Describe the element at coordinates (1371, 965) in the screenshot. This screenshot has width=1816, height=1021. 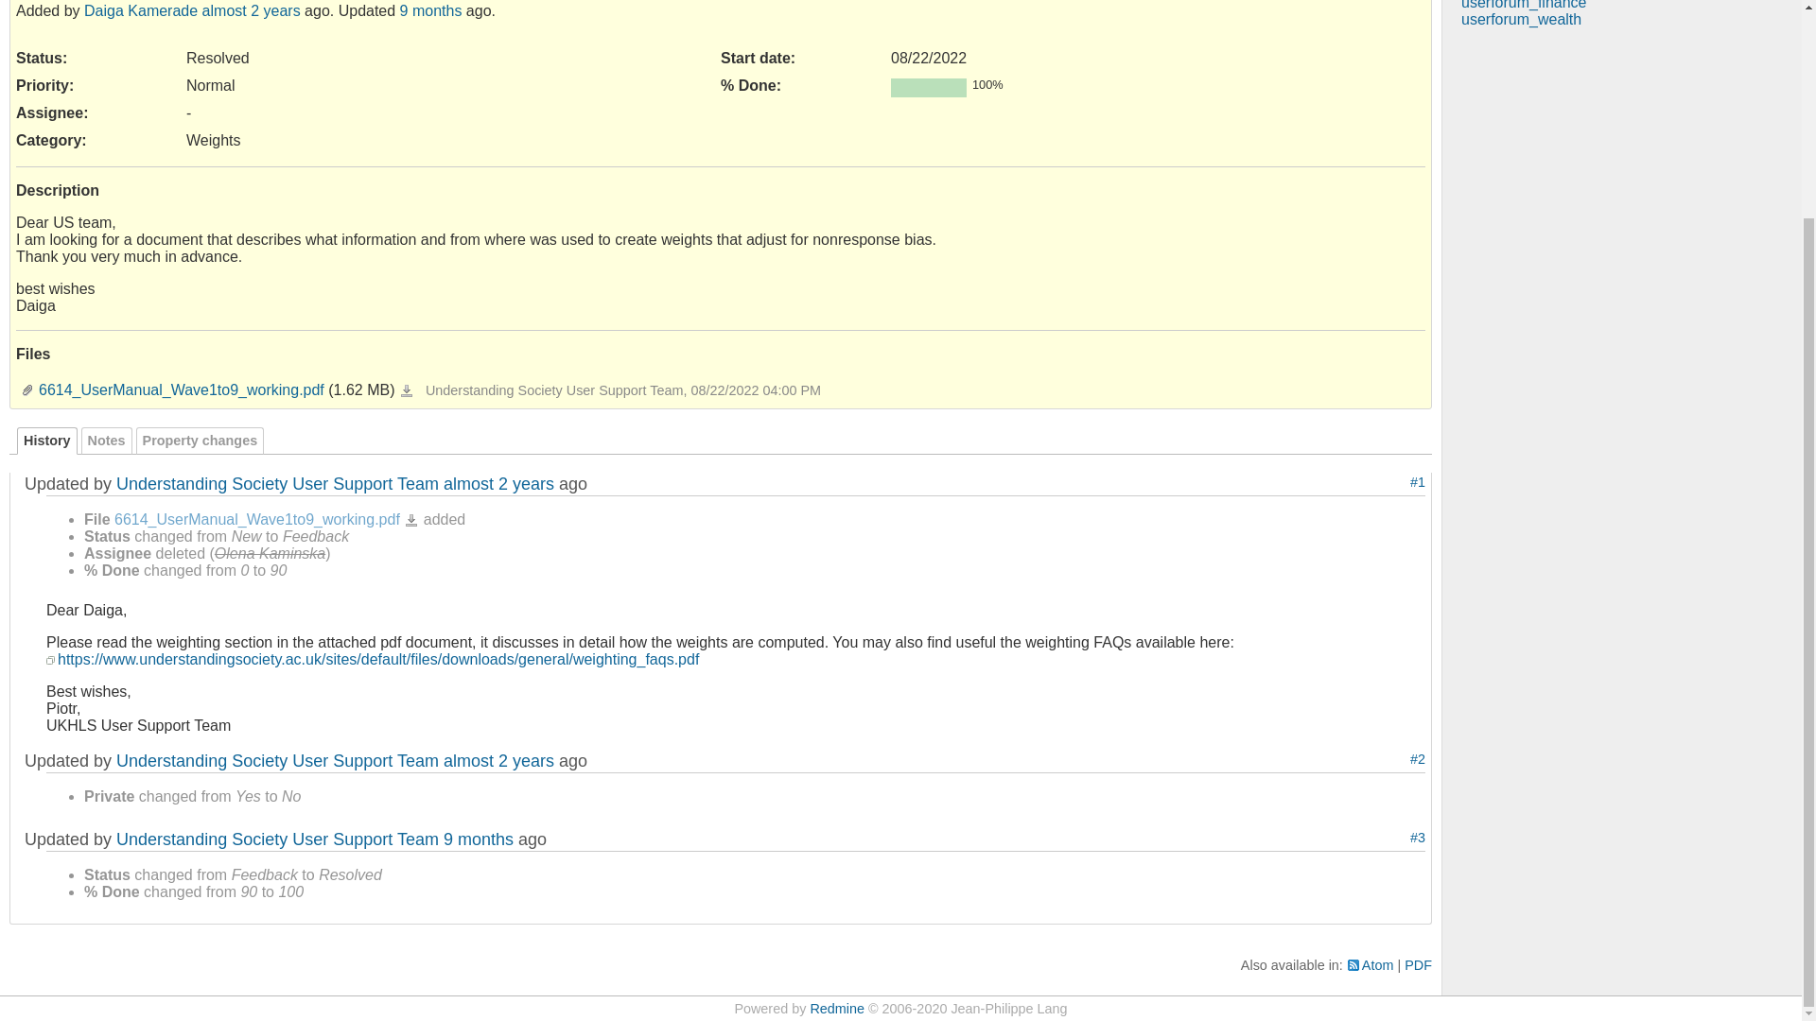
I see `Atom` at that location.